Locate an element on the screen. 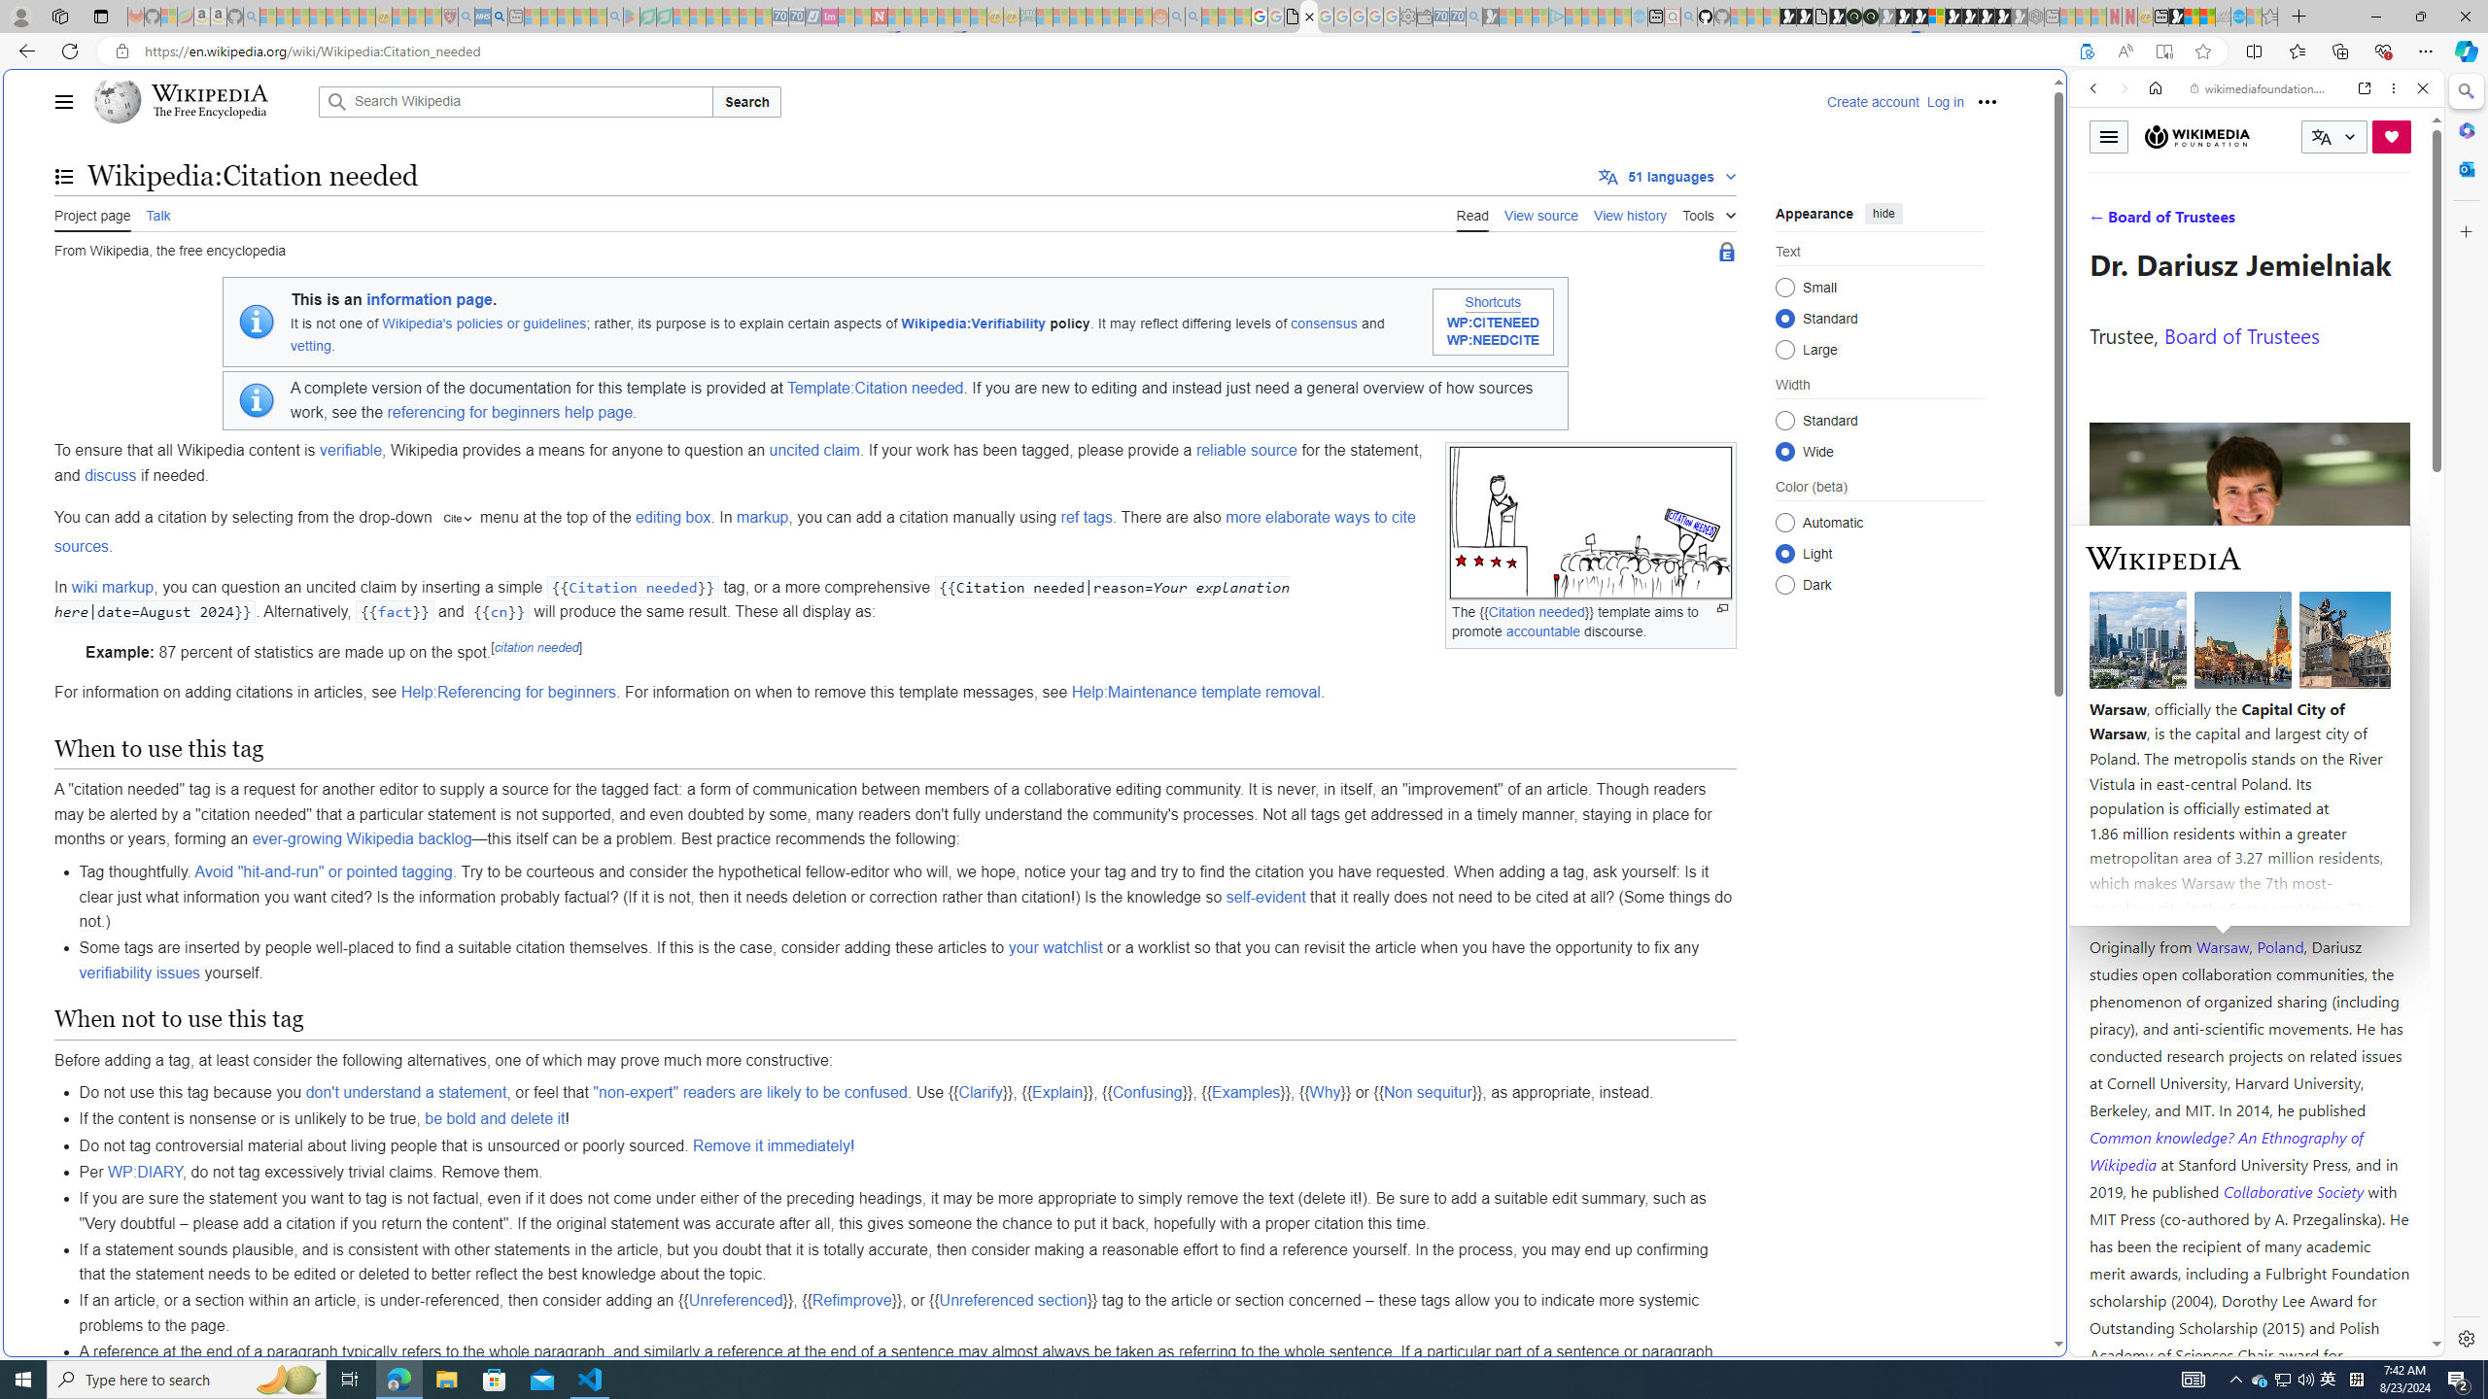  editing box is located at coordinates (673, 517).